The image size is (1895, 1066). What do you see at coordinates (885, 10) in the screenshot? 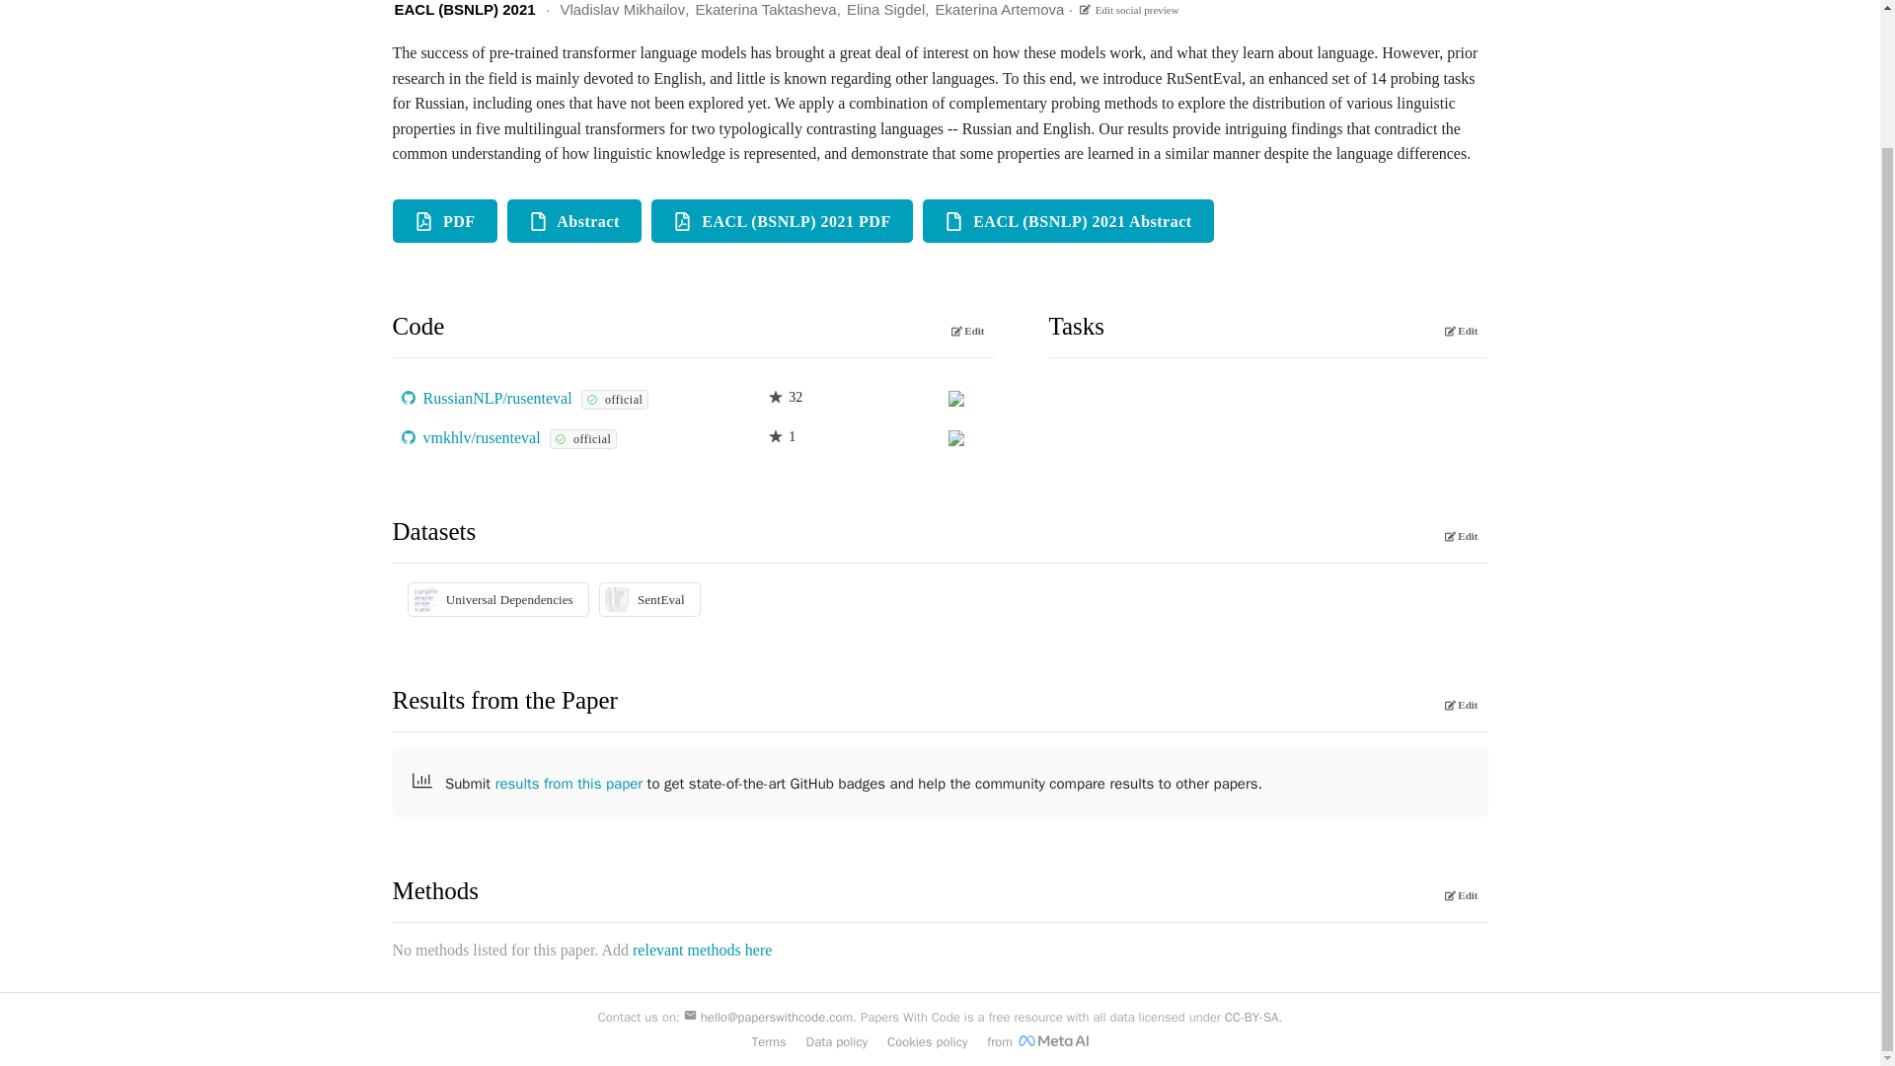
I see `Elina Sigdel` at bounding box center [885, 10].